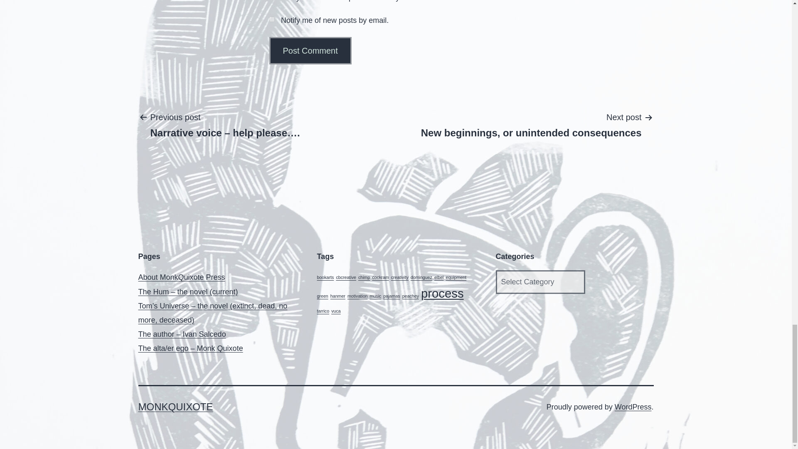 The image size is (798, 449). I want to click on music, so click(325, 277).